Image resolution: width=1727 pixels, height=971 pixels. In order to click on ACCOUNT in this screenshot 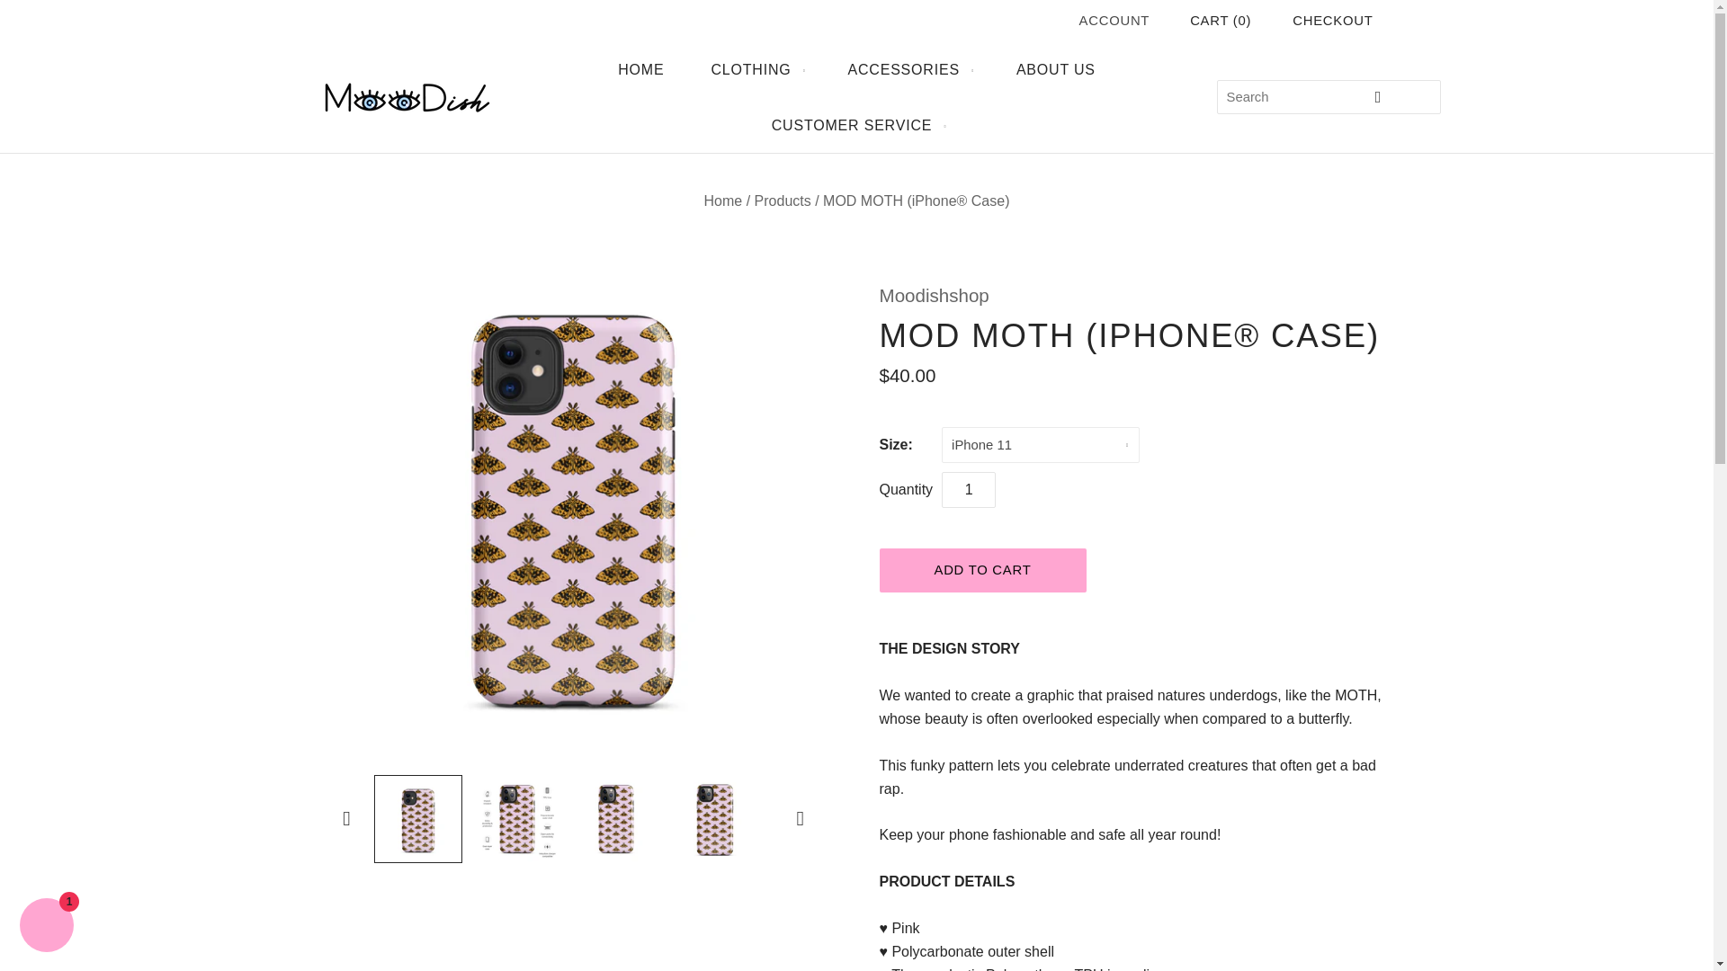, I will do `click(1114, 21)`.